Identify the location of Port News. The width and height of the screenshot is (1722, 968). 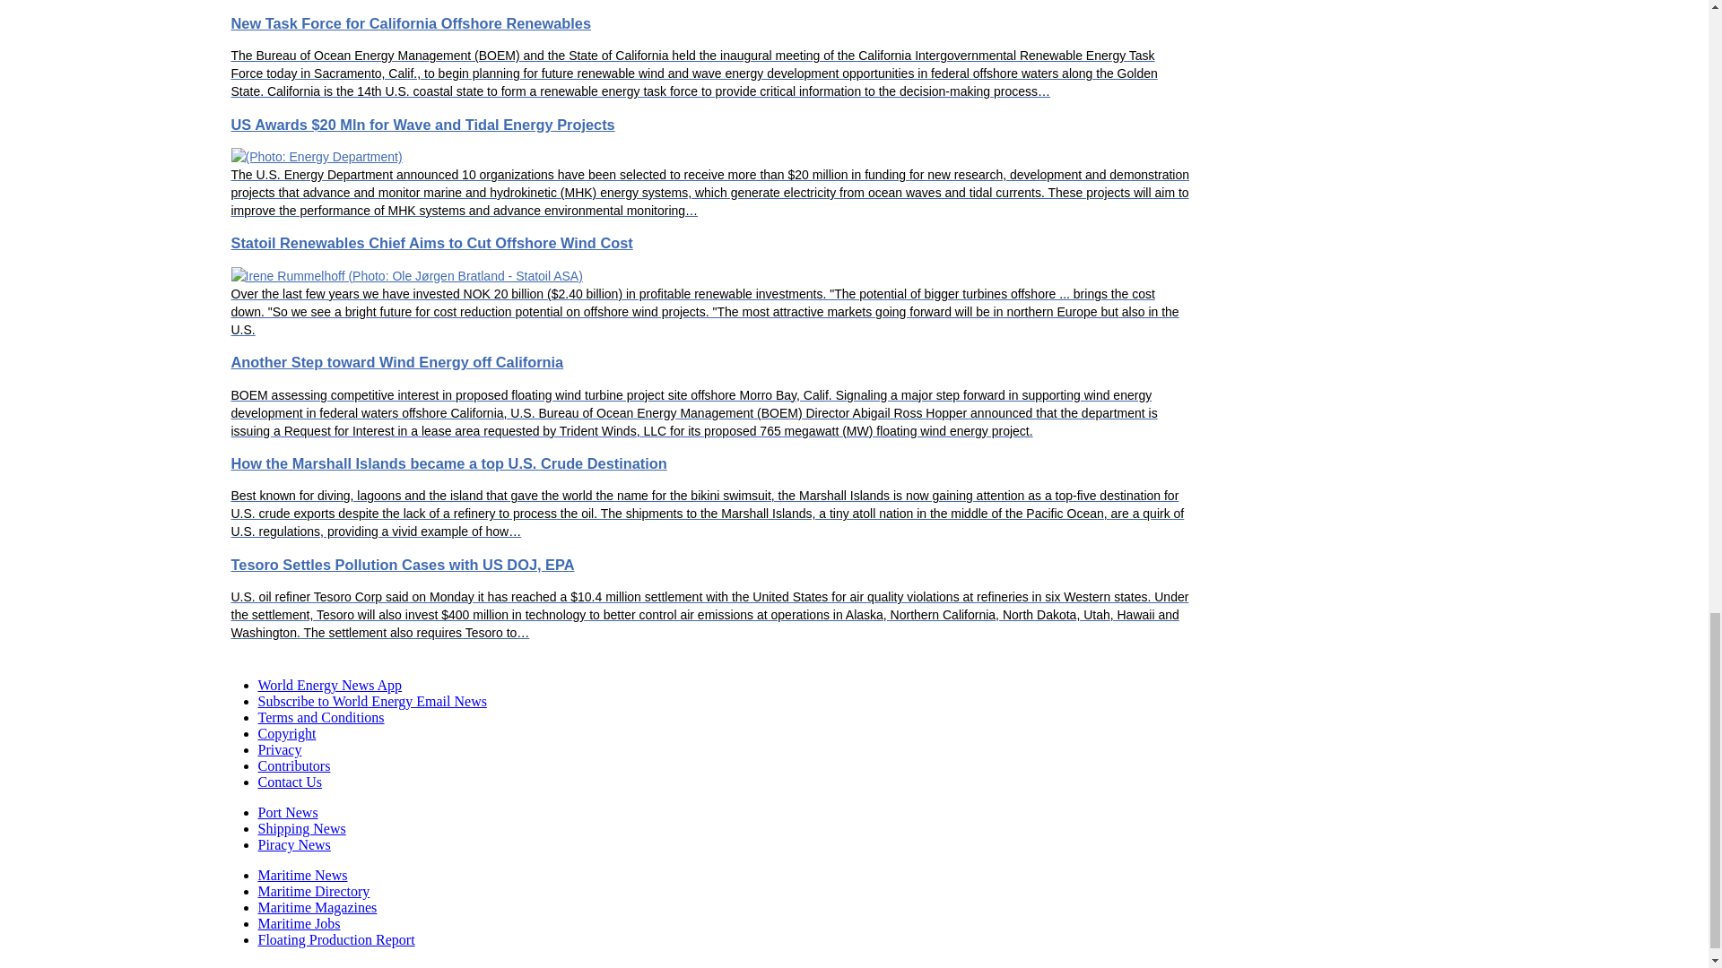
(289, 812).